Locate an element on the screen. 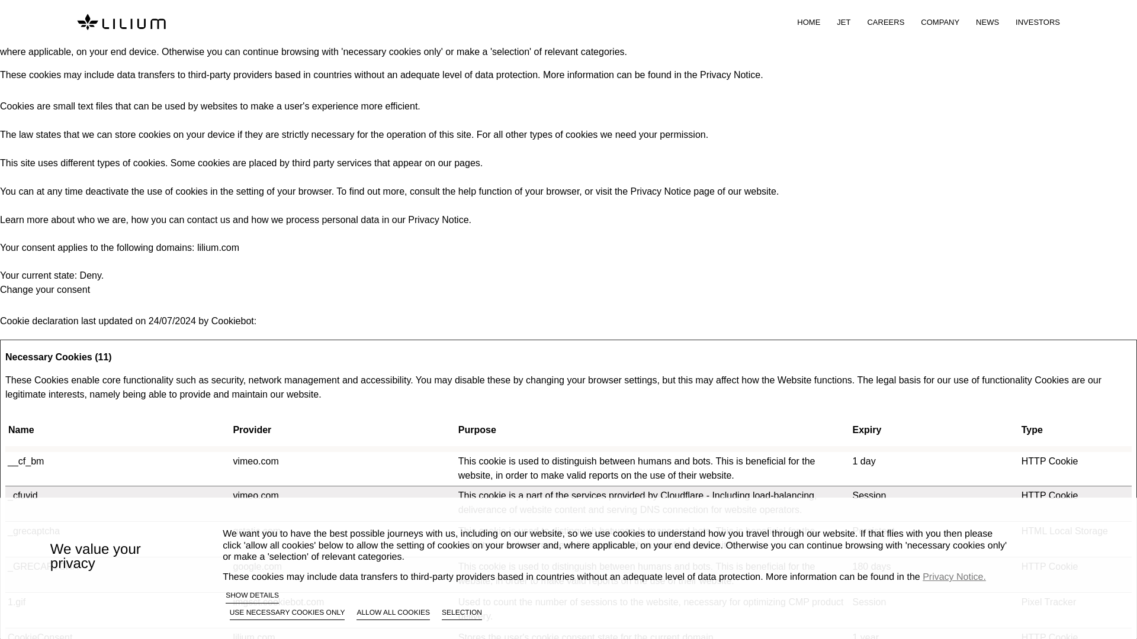 The image size is (1137, 639). USE NECESSARY COOKIES ONLY is located at coordinates (287, 614).